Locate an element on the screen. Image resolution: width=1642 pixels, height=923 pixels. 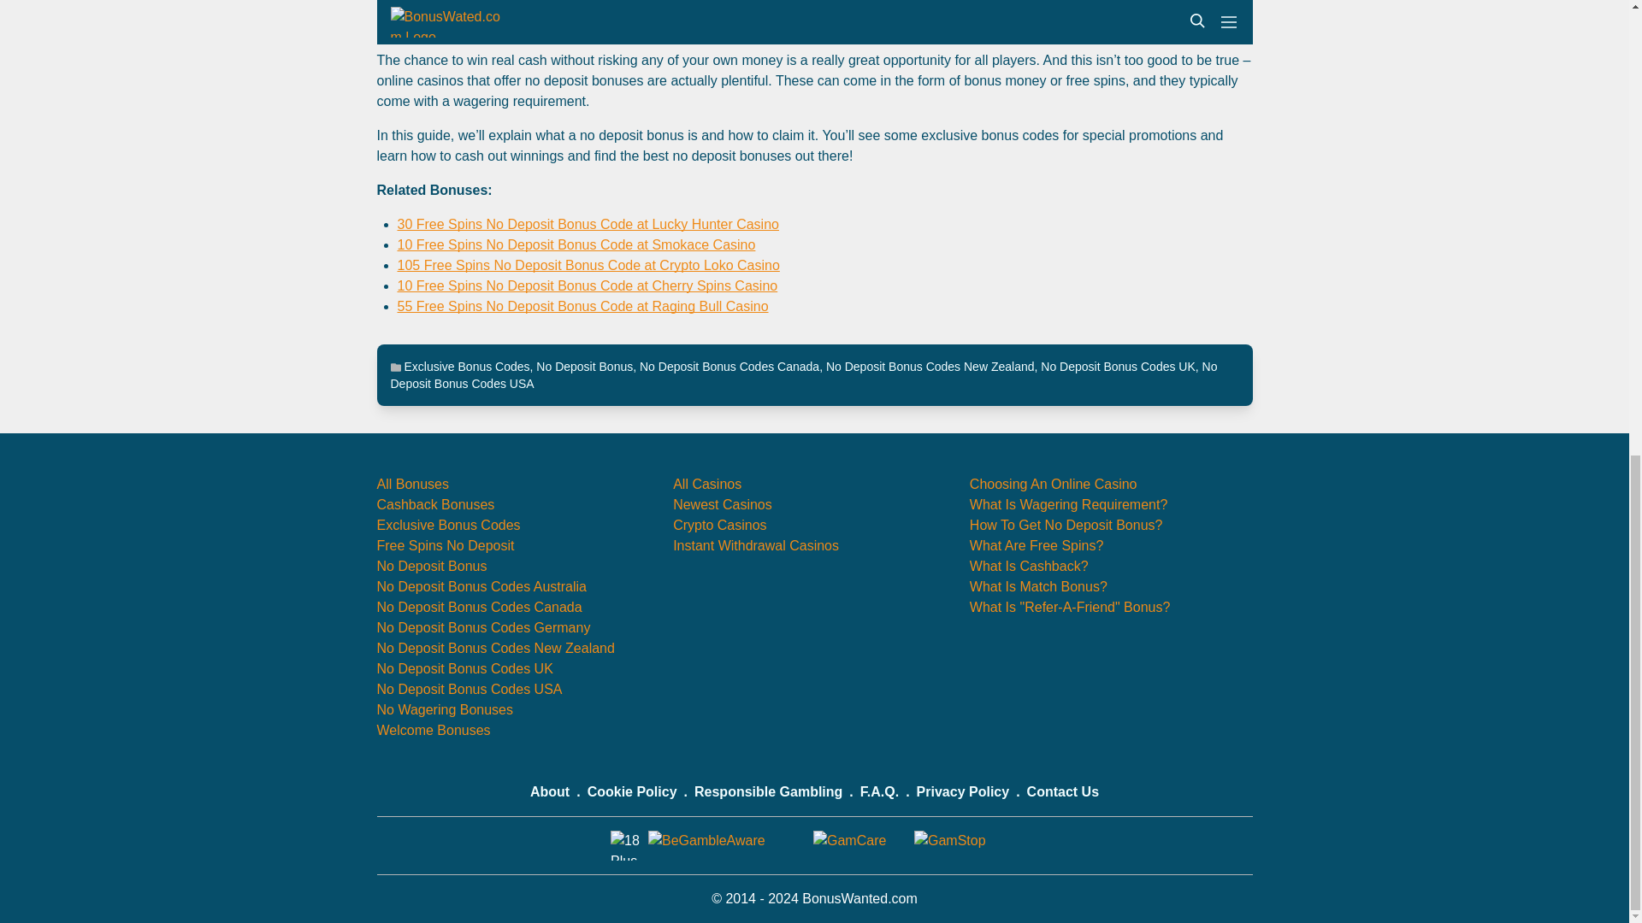
Begambleaware.org is located at coordinates (909, 26).